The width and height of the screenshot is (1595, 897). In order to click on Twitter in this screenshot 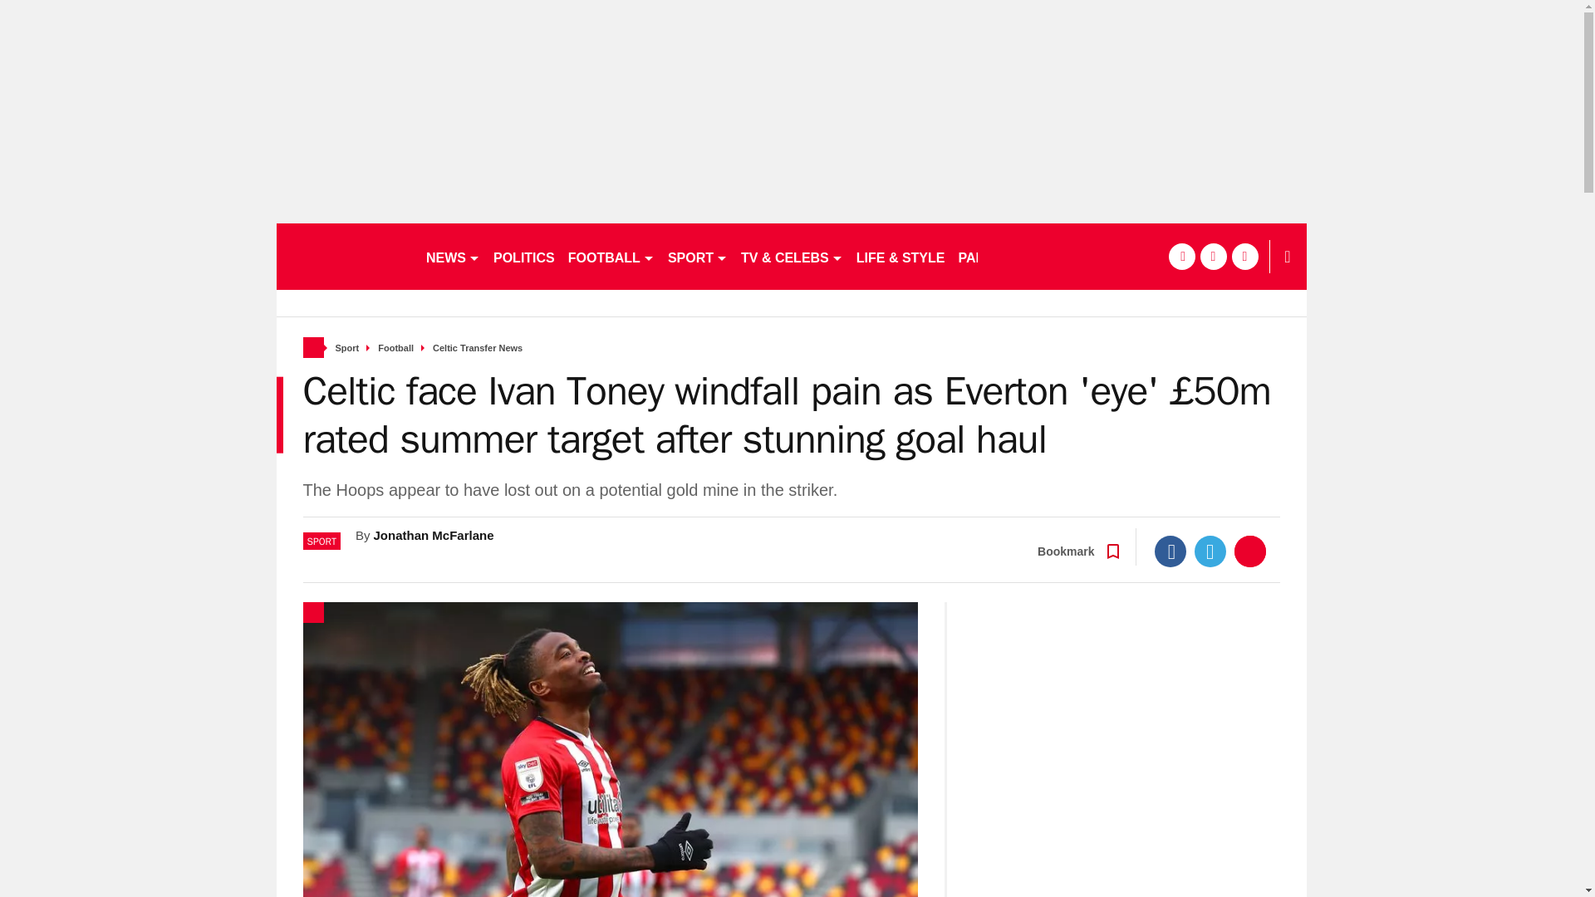, I will do `click(1210, 551)`.